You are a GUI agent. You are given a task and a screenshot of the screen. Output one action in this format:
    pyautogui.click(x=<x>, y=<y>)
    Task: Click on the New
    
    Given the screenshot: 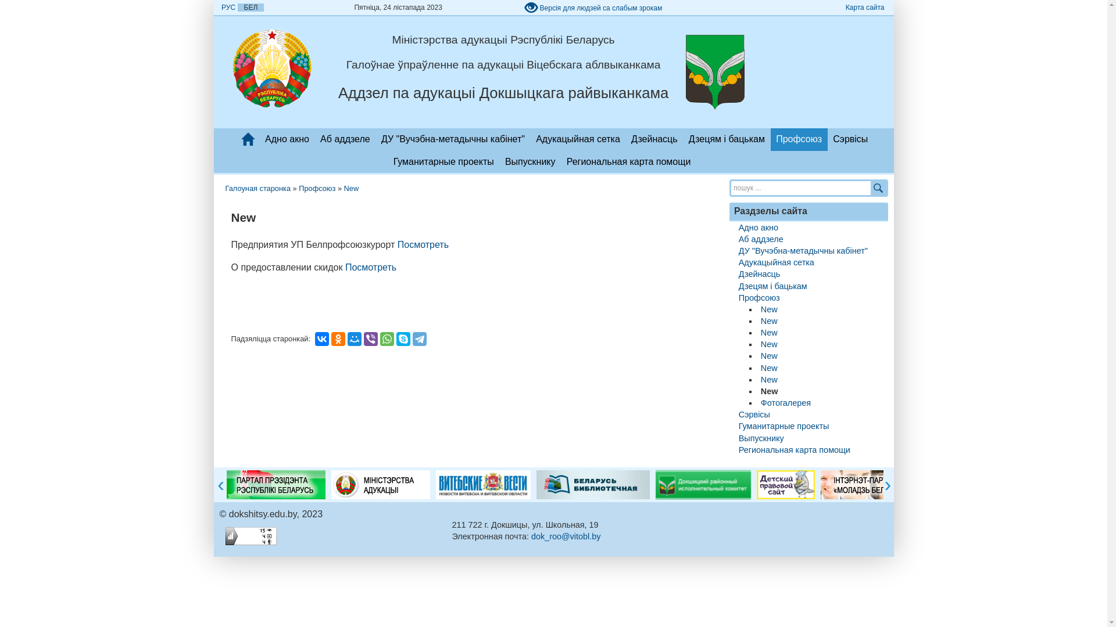 What is the action you would take?
    pyautogui.click(x=770, y=309)
    